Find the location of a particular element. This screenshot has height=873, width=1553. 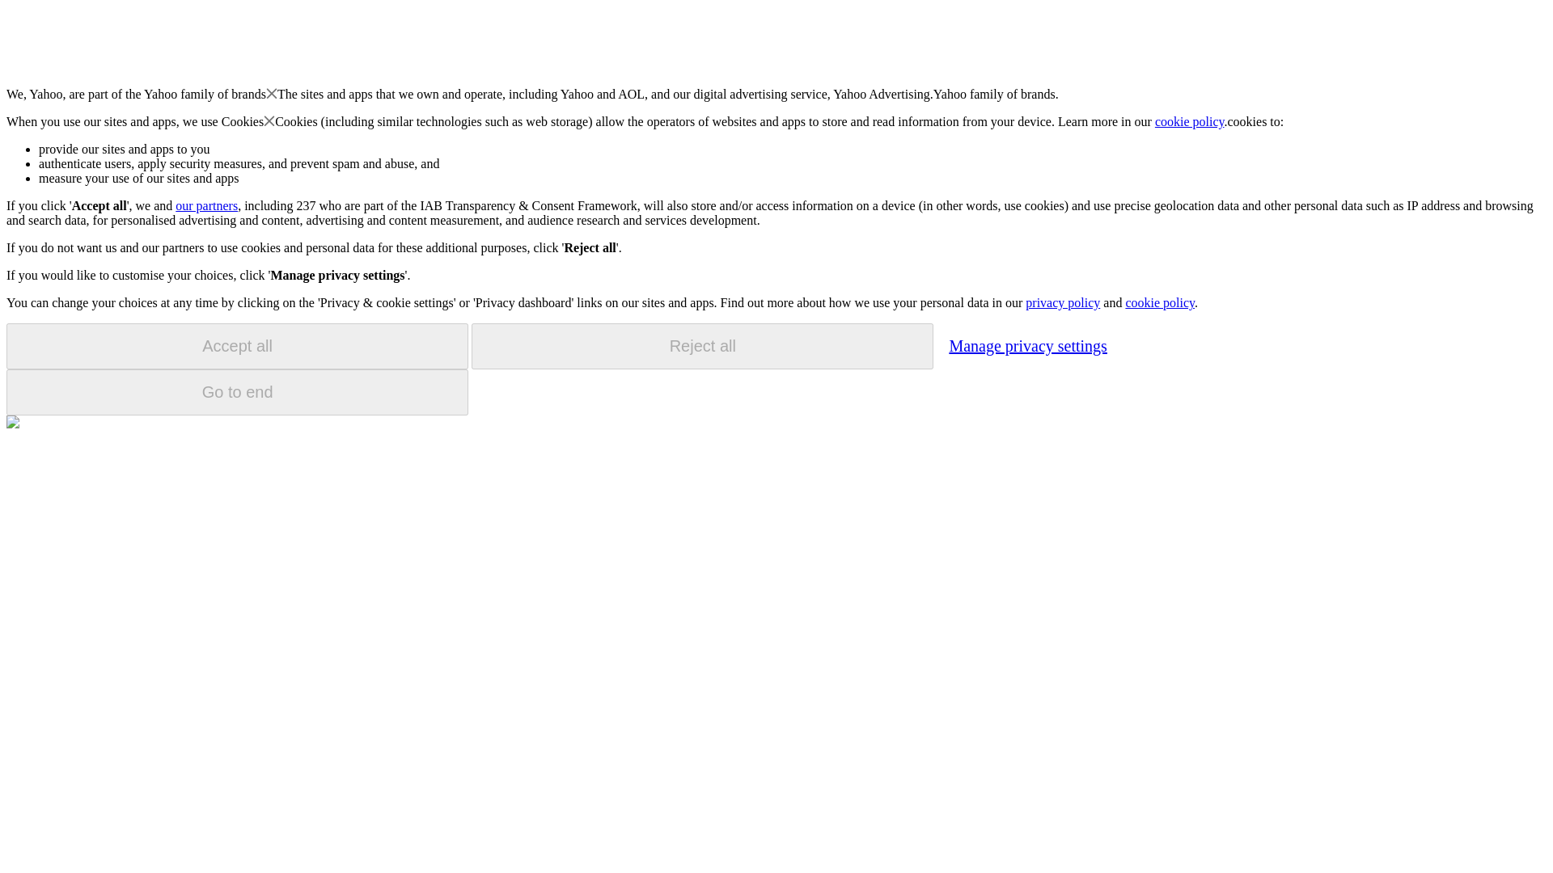

cookie policy is located at coordinates (1190, 121).